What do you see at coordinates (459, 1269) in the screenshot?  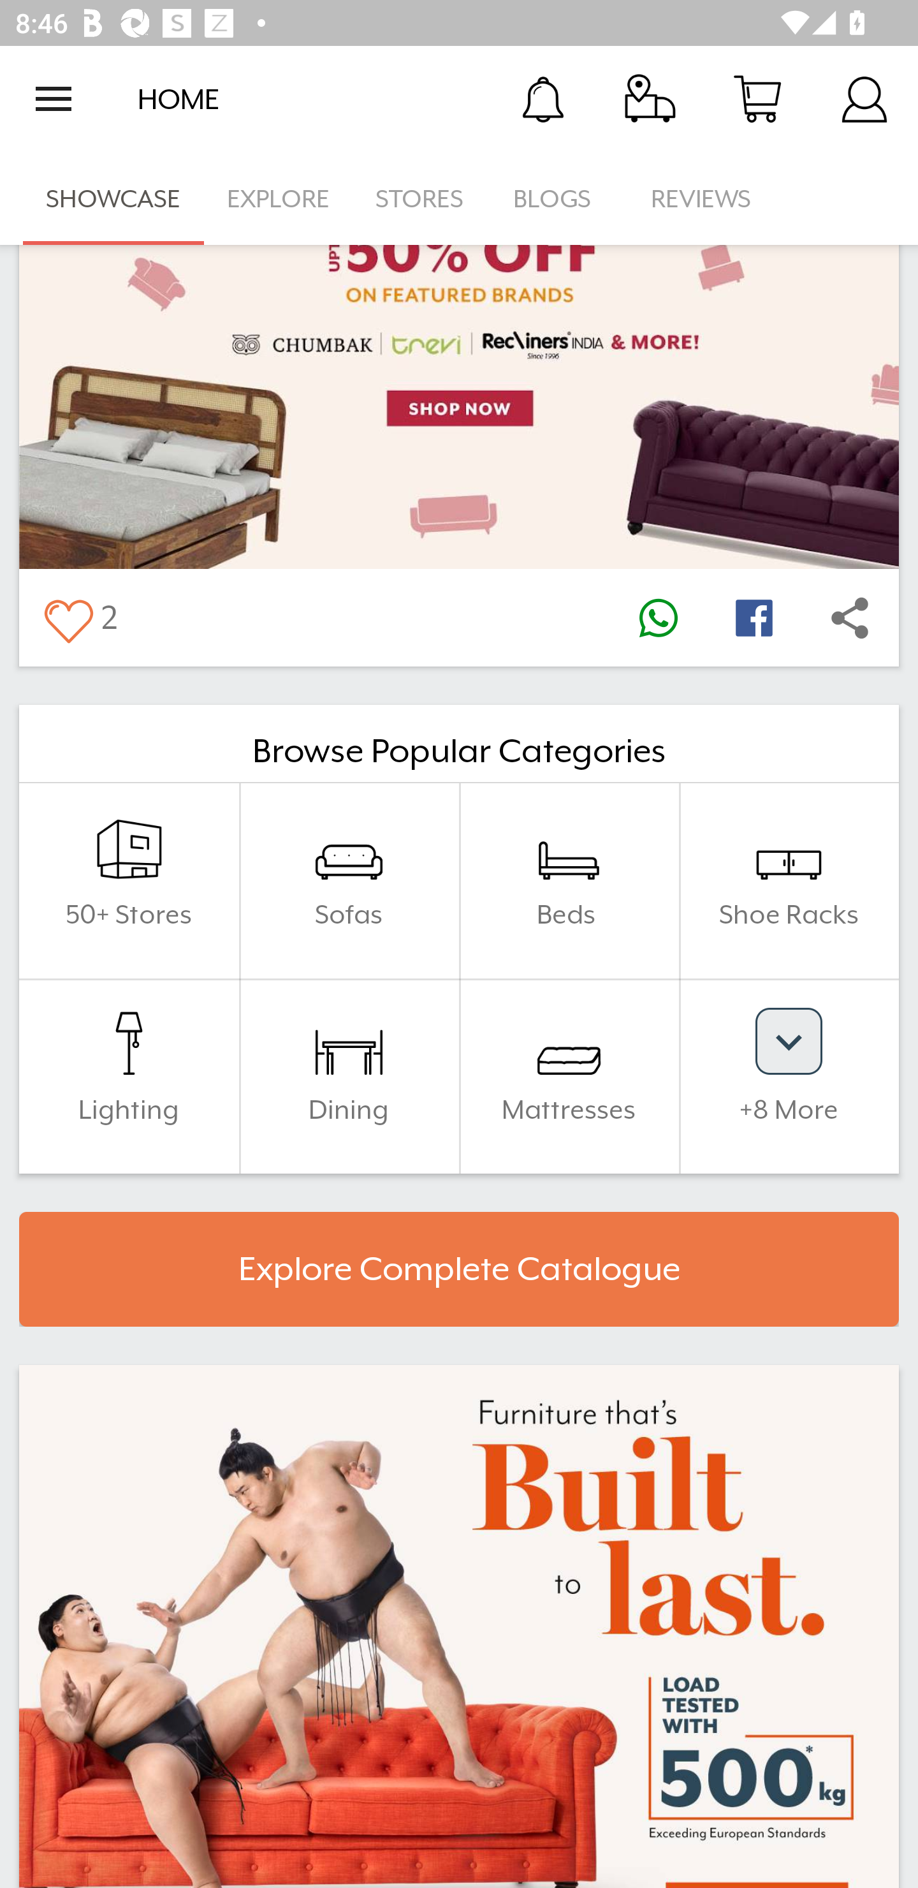 I see `Explore Complete Catalogue` at bounding box center [459, 1269].